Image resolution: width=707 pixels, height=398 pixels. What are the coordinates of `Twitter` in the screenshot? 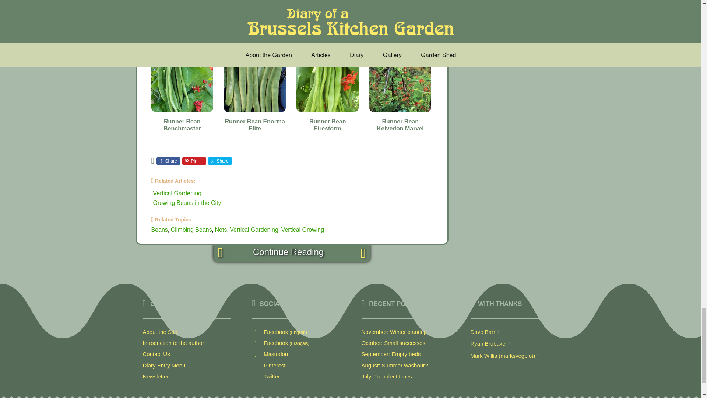 It's located at (266, 377).